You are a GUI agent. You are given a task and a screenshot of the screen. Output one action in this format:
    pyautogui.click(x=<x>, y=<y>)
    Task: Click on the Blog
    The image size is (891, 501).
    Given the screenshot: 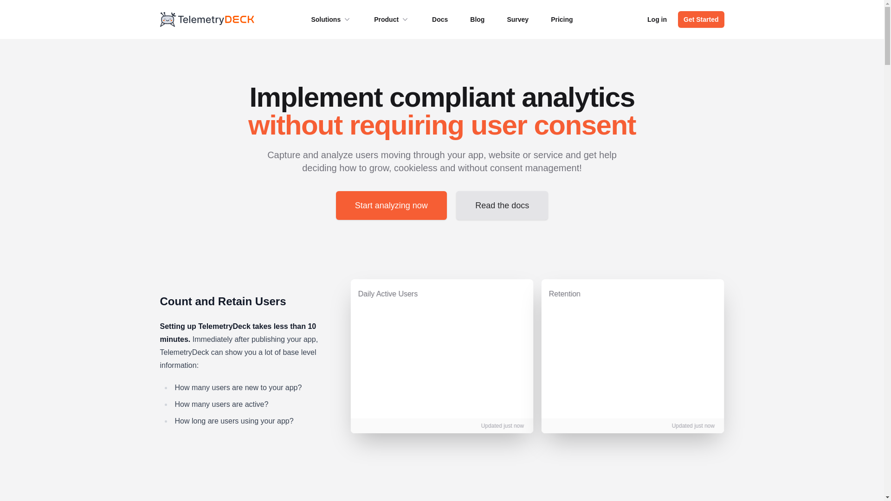 What is the action you would take?
    pyautogui.click(x=477, y=19)
    